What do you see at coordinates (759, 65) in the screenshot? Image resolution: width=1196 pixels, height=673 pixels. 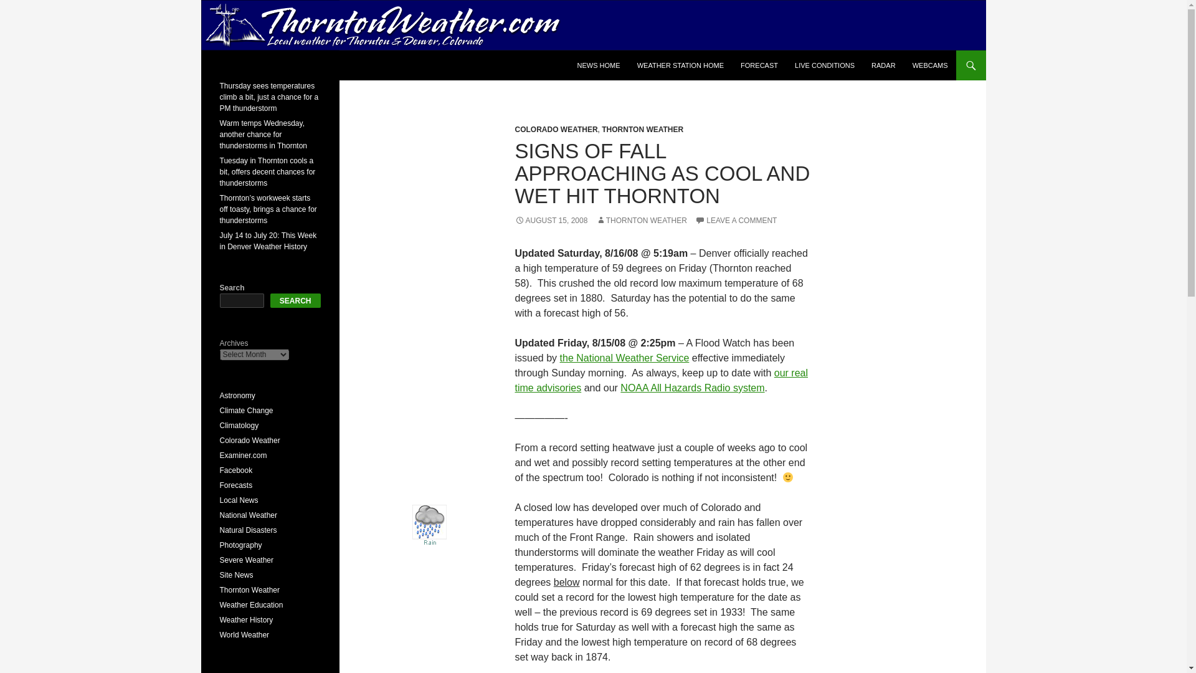 I see `FORECAST` at bounding box center [759, 65].